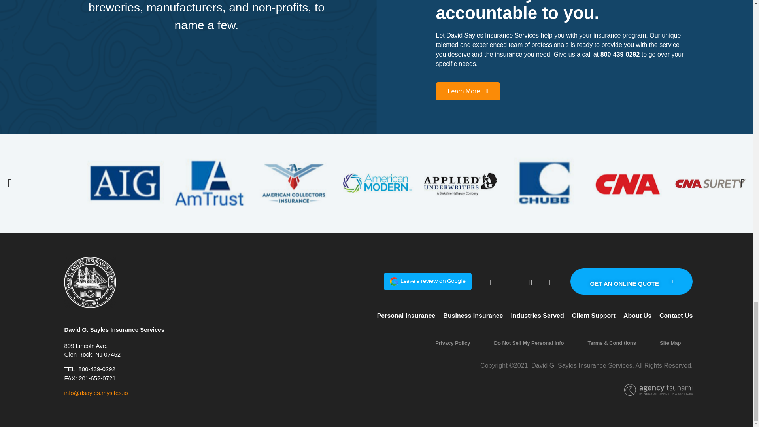  I want to click on dsayles logo, so click(89, 282).